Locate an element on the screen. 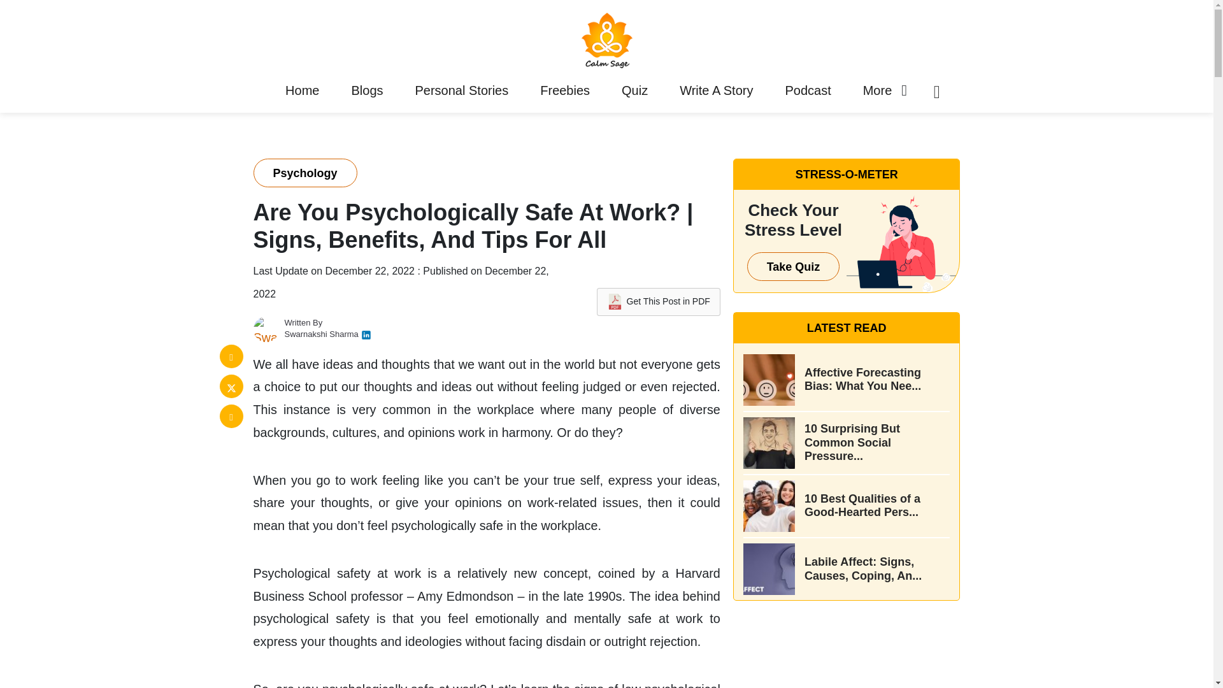  Personal Stories is located at coordinates (461, 90).